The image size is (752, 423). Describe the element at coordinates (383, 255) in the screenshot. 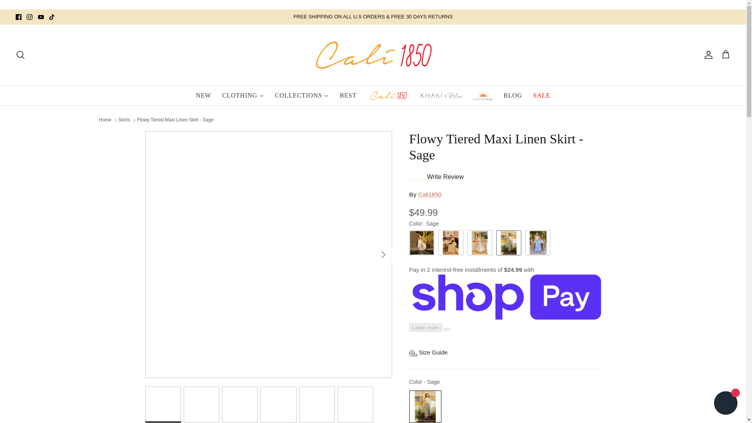

I see `RIGHT` at that location.